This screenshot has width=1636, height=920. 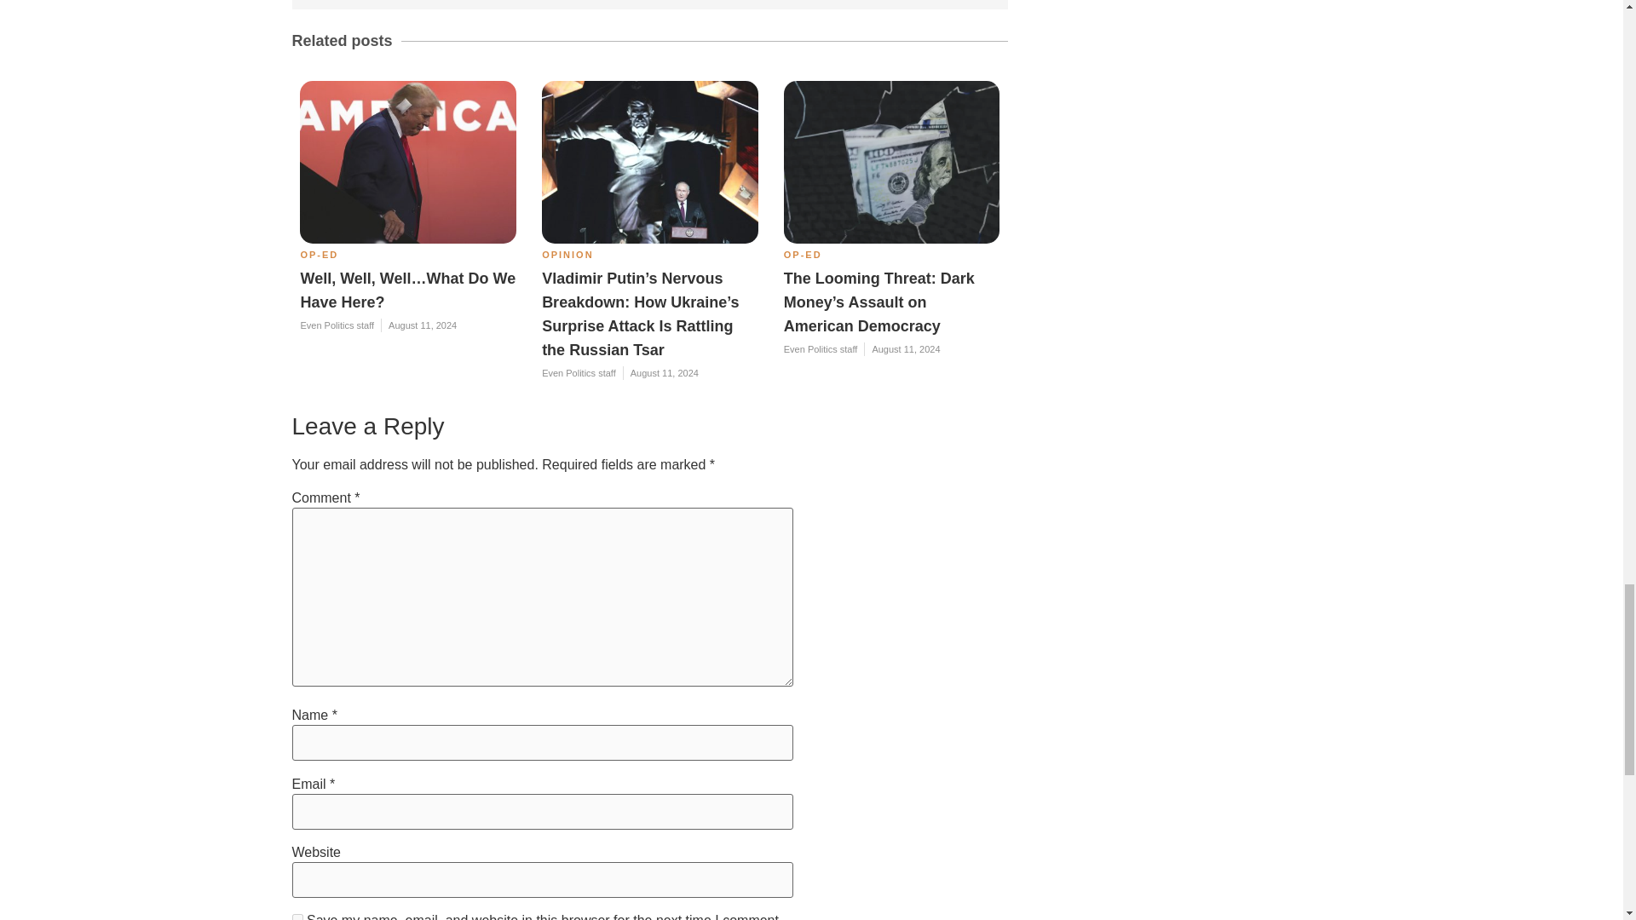 What do you see at coordinates (649, 162) in the screenshot?
I see `Ukraine Kursk putin` at bounding box center [649, 162].